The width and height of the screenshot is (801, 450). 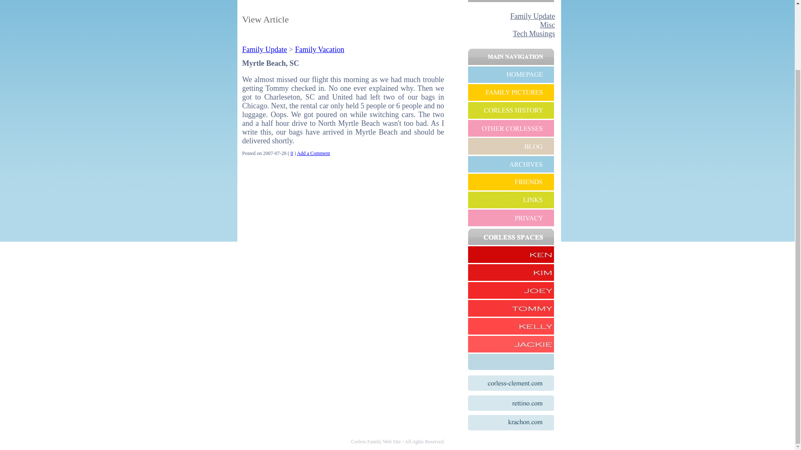 What do you see at coordinates (532, 16) in the screenshot?
I see `Family Update` at bounding box center [532, 16].